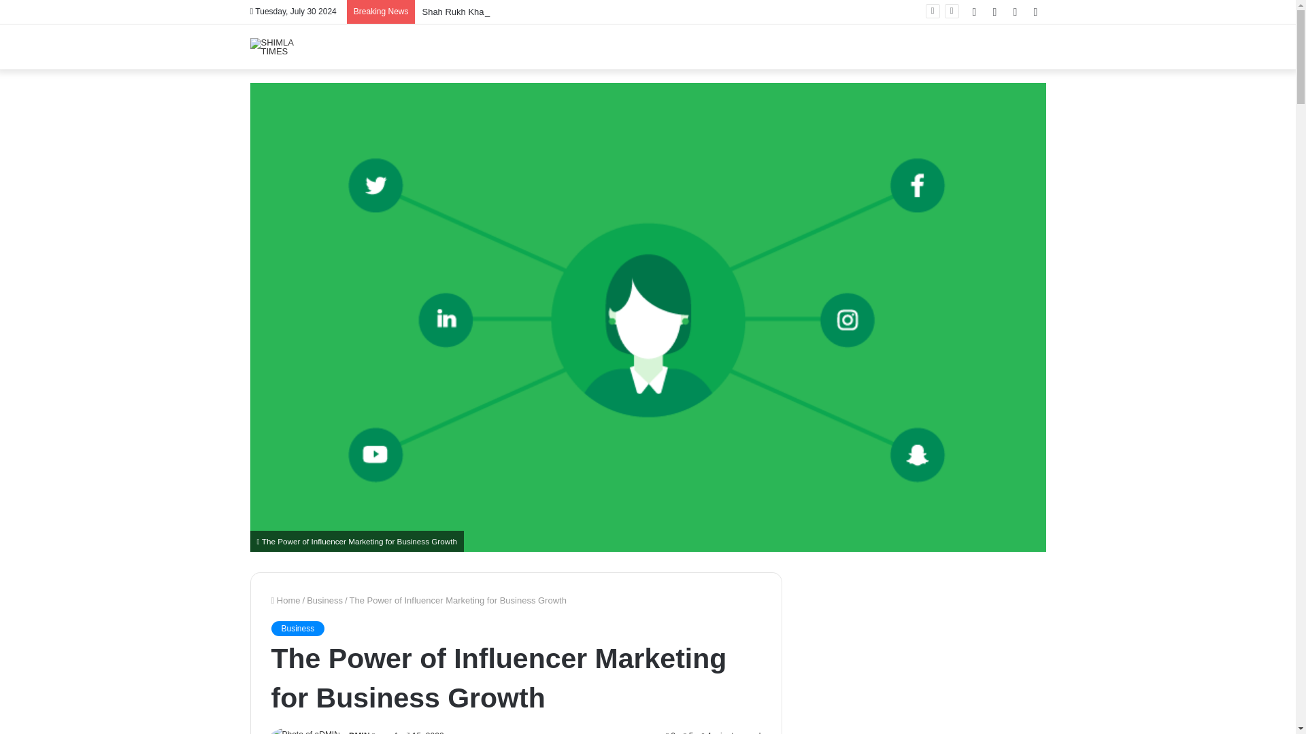 The height and width of the screenshot is (734, 1306). Describe the element at coordinates (284, 47) in the screenshot. I see `SHIMLA TIMES` at that location.